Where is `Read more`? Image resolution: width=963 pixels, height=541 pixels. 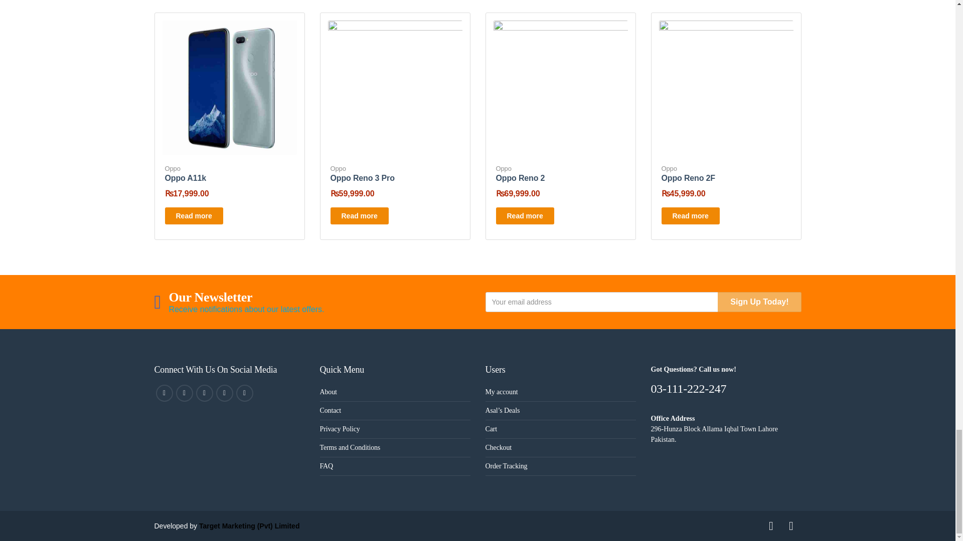
Read more is located at coordinates (359, 215).